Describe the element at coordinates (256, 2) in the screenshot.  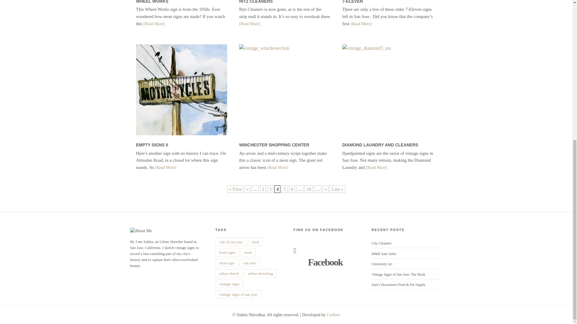
I see `RITZ CLEANERS` at that location.